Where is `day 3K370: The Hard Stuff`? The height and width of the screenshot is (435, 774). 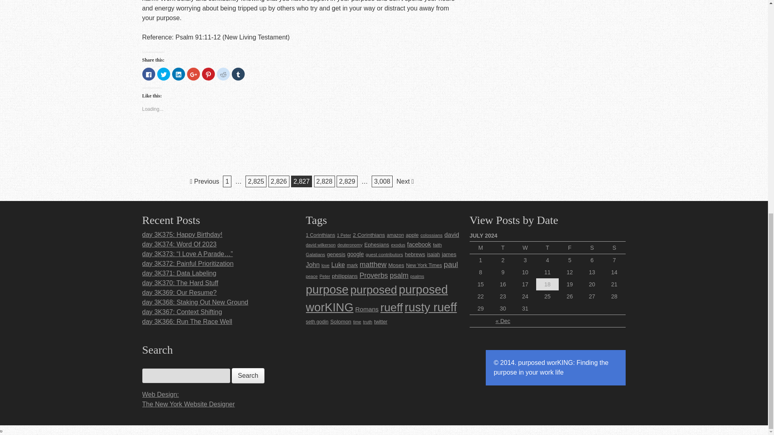
day 3K370: The Hard Stuff is located at coordinates (180, 283).